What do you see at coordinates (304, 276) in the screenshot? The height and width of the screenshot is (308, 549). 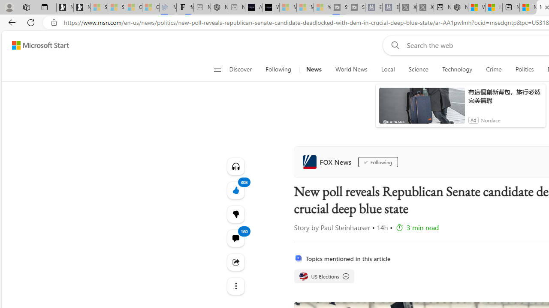 I see `US Elections` at bounding box center [304, 276].